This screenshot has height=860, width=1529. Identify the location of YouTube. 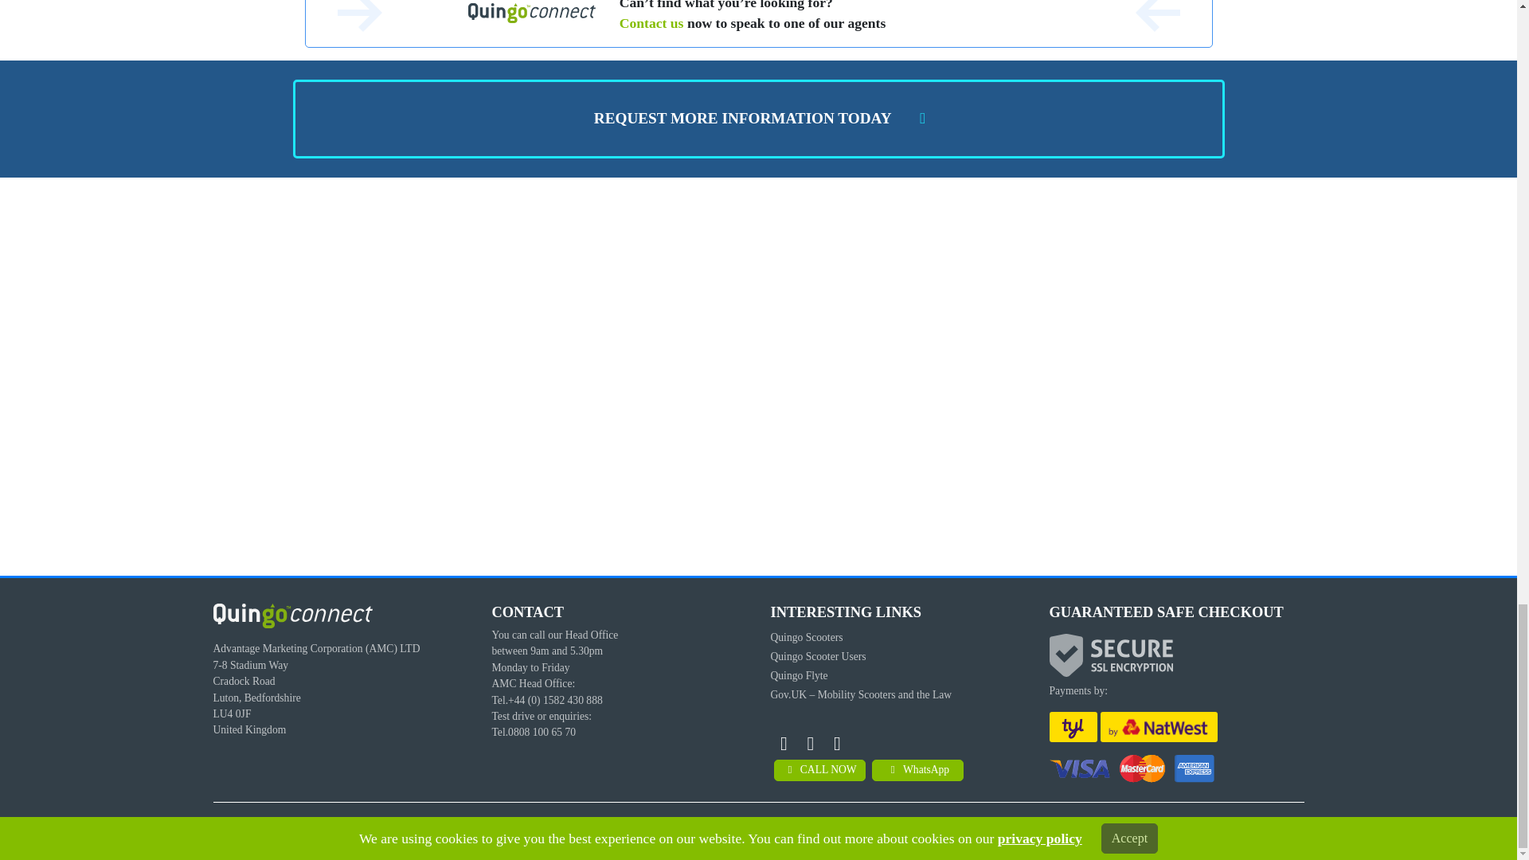
(784, 744).